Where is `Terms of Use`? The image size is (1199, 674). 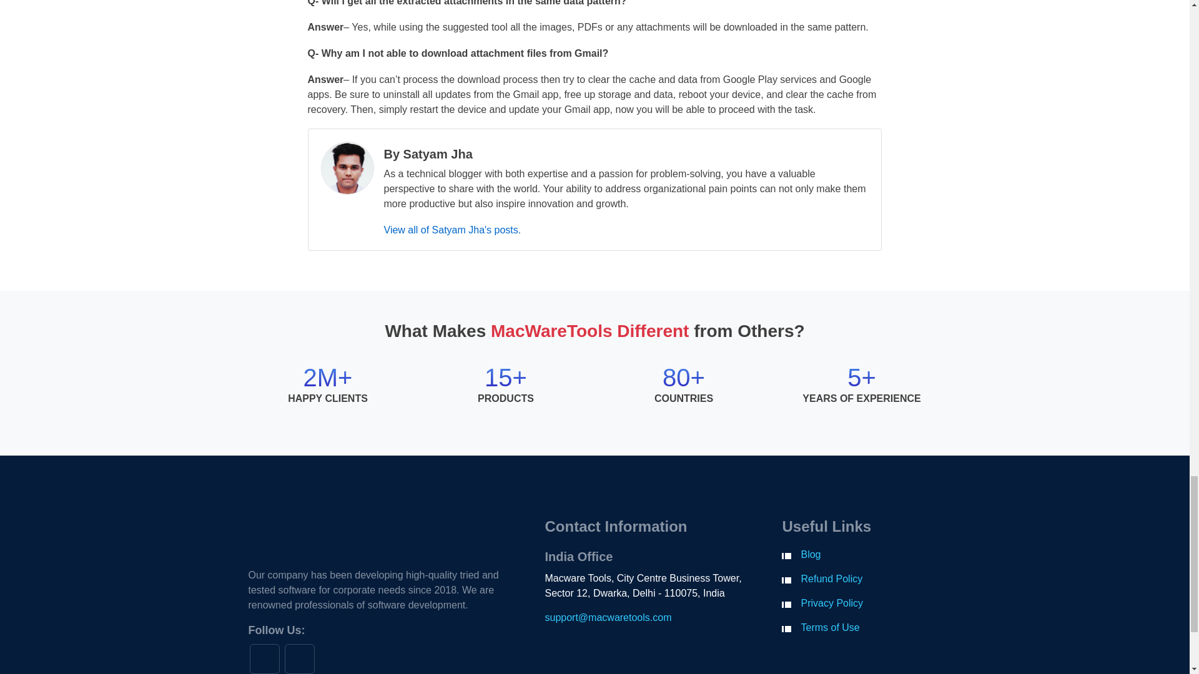
Terms of Use is located at coordinates (830, 627).